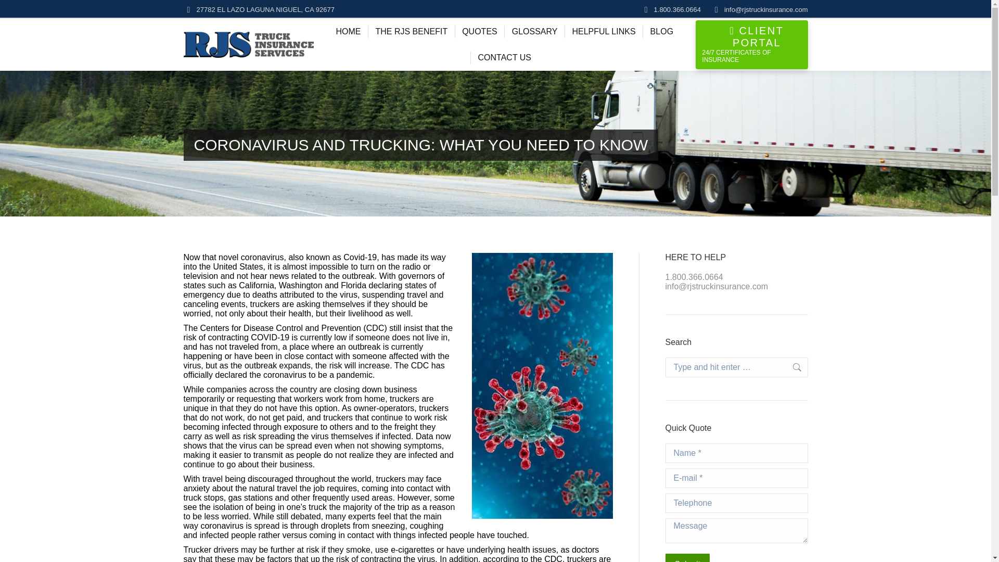  Describe the element at coordinates (662, 31) in the screenshot. I see `BLOG` at that location.